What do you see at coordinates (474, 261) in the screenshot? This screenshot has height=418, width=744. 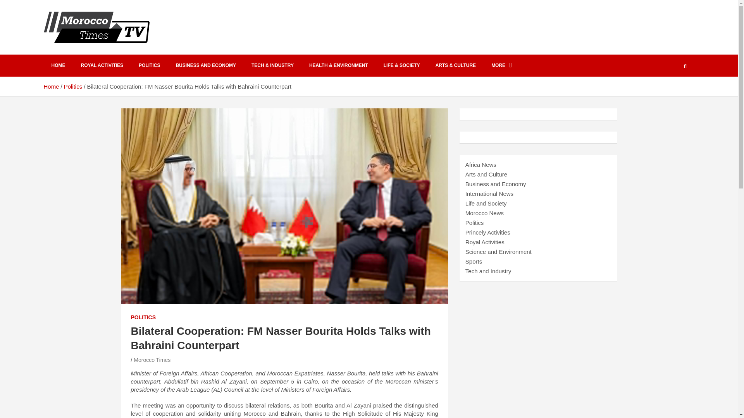 I see `Sports` at bounding box center [474, 261].